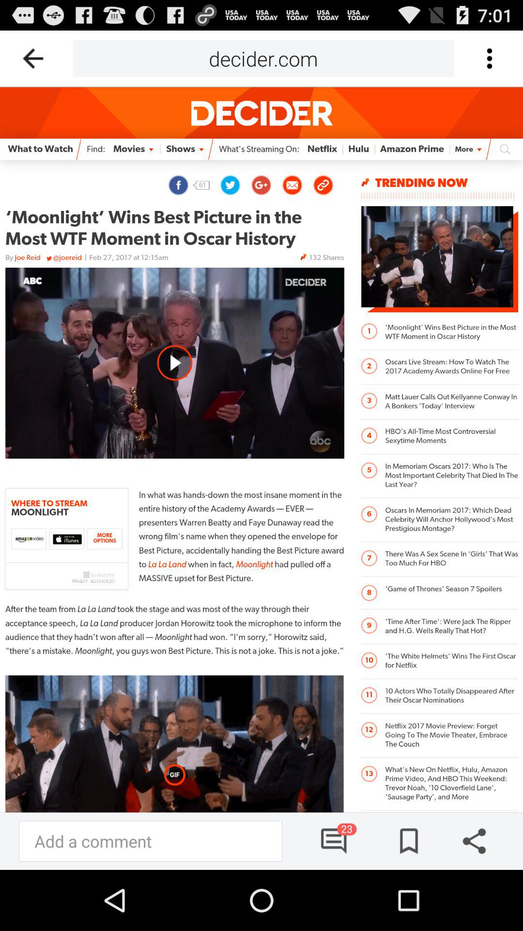 The image size is (523, 931). Describe the element at coordinates (406, 841) in the screenshot. I see `save post icon` at that location.